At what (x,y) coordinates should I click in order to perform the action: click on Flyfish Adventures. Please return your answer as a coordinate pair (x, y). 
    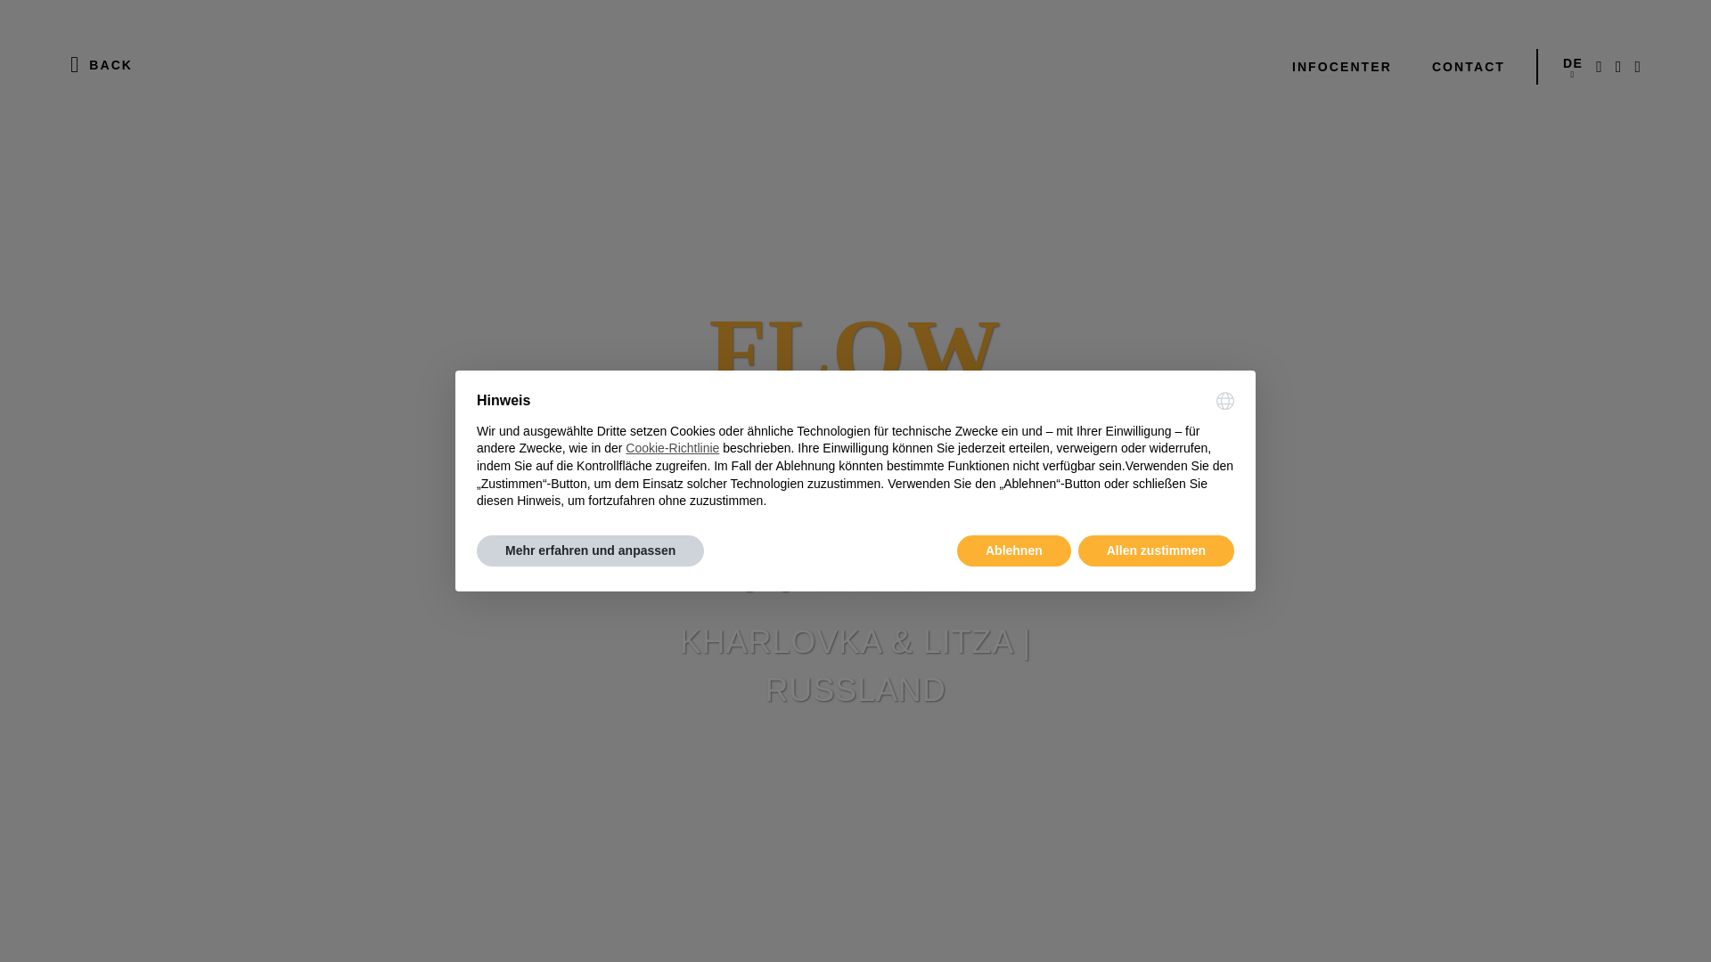
    Looking at the image, I should click on (855, 66).